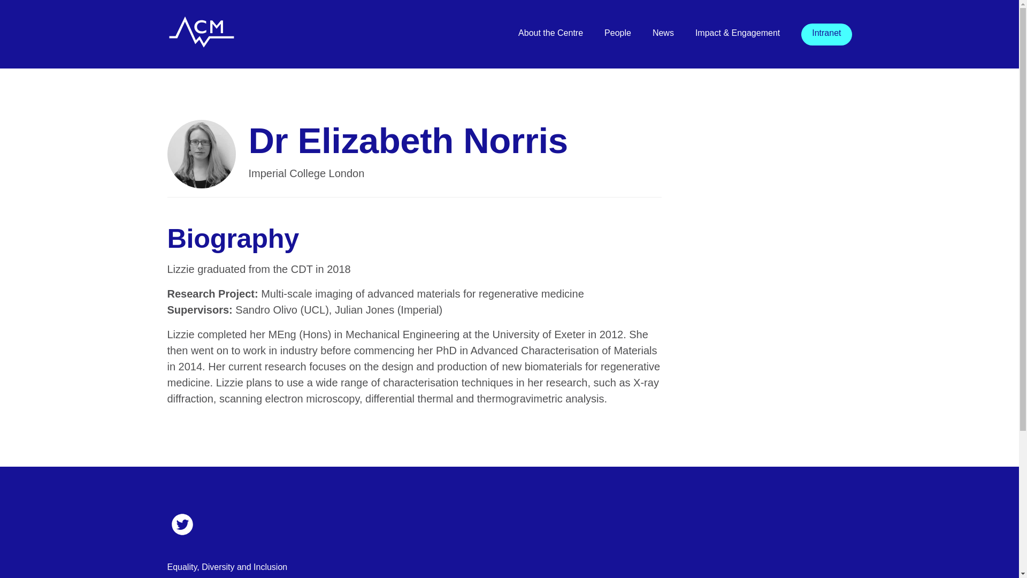  Describe the element at coordinates (663, 33) in the screenshot. I see `News` at that location.